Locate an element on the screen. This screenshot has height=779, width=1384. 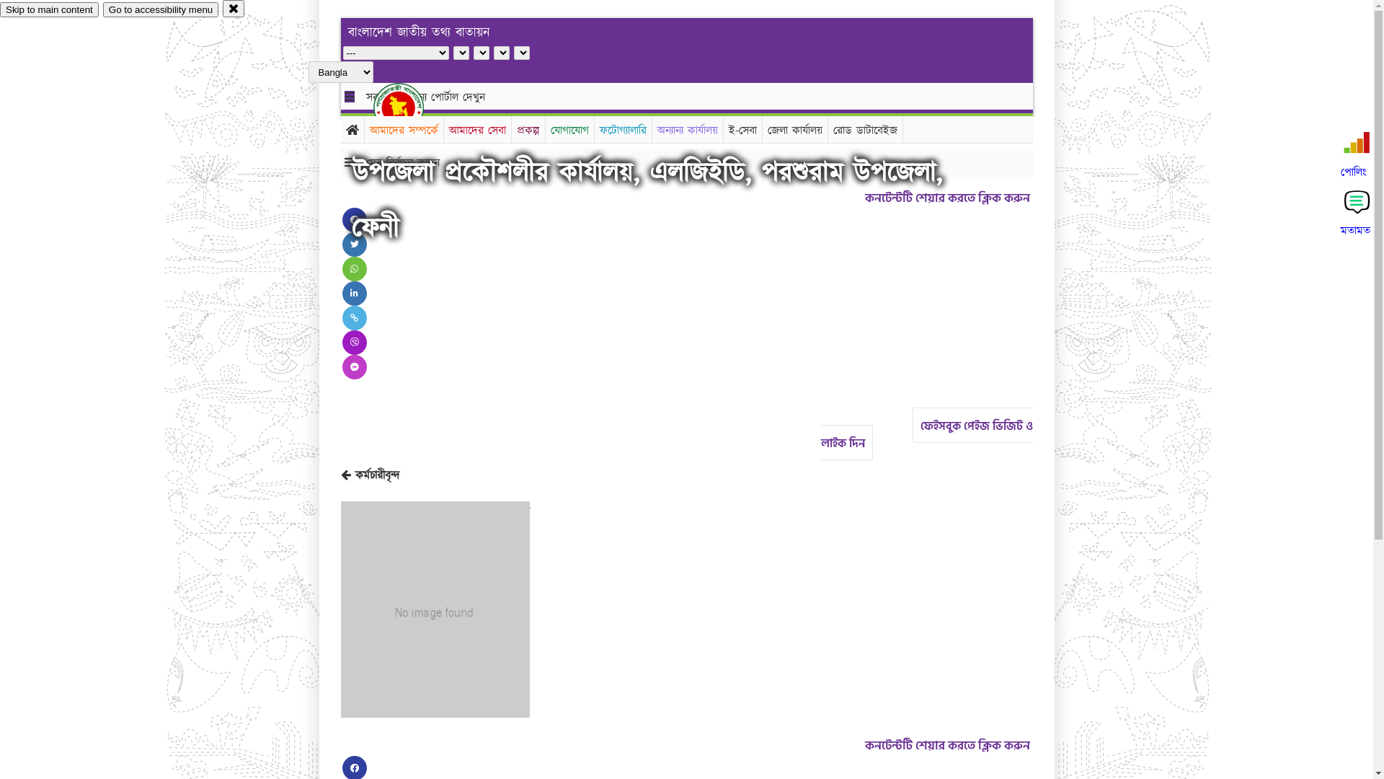
close is located at coordinates (234, 9).